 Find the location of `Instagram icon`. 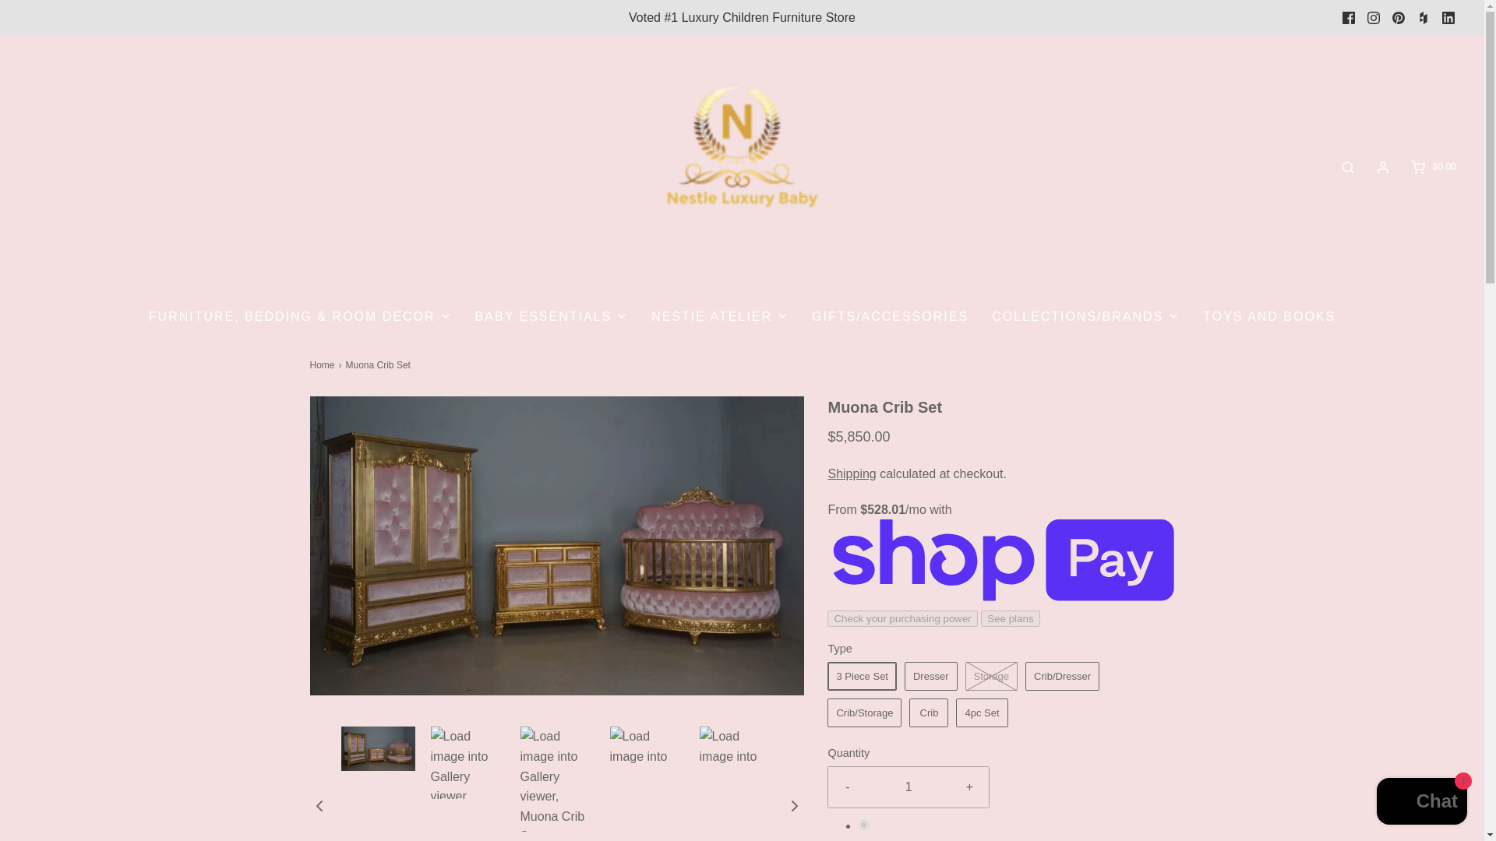

Instagram icon is located at coordinates (1374, 17).